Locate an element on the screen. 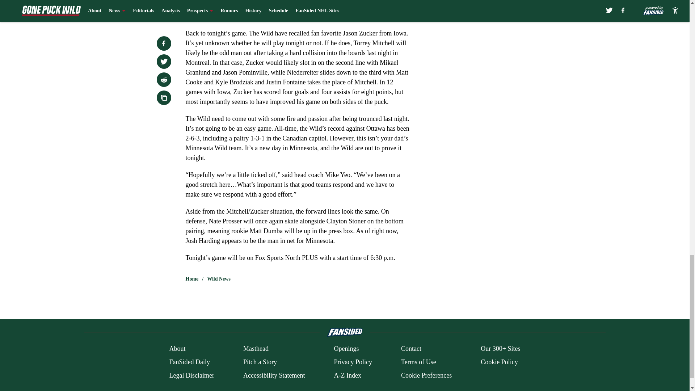 Image resolution: width=695 pixels, height=391 pixels. Legal Disclaimer is located at coordinates (191, 375).